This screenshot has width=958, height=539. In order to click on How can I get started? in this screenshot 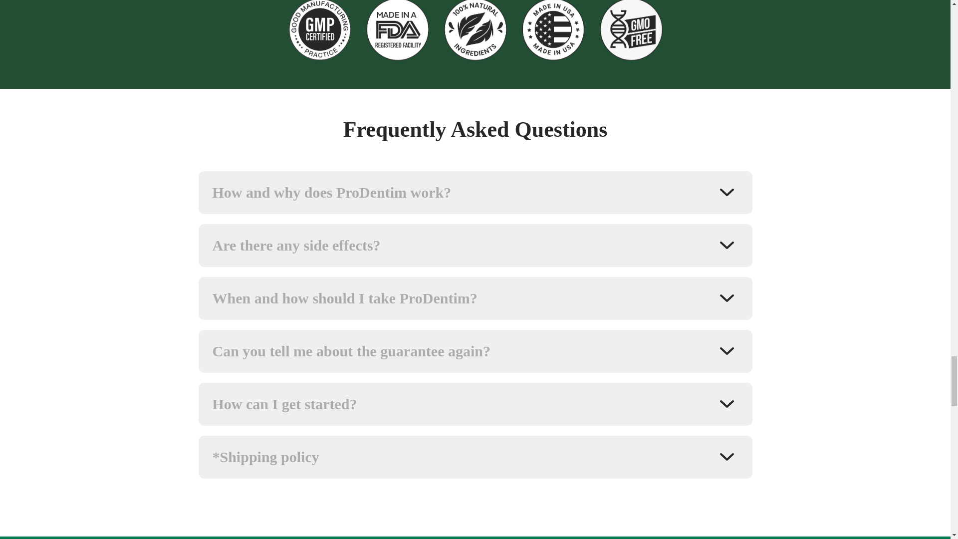, I will do `click(475, 404)`.